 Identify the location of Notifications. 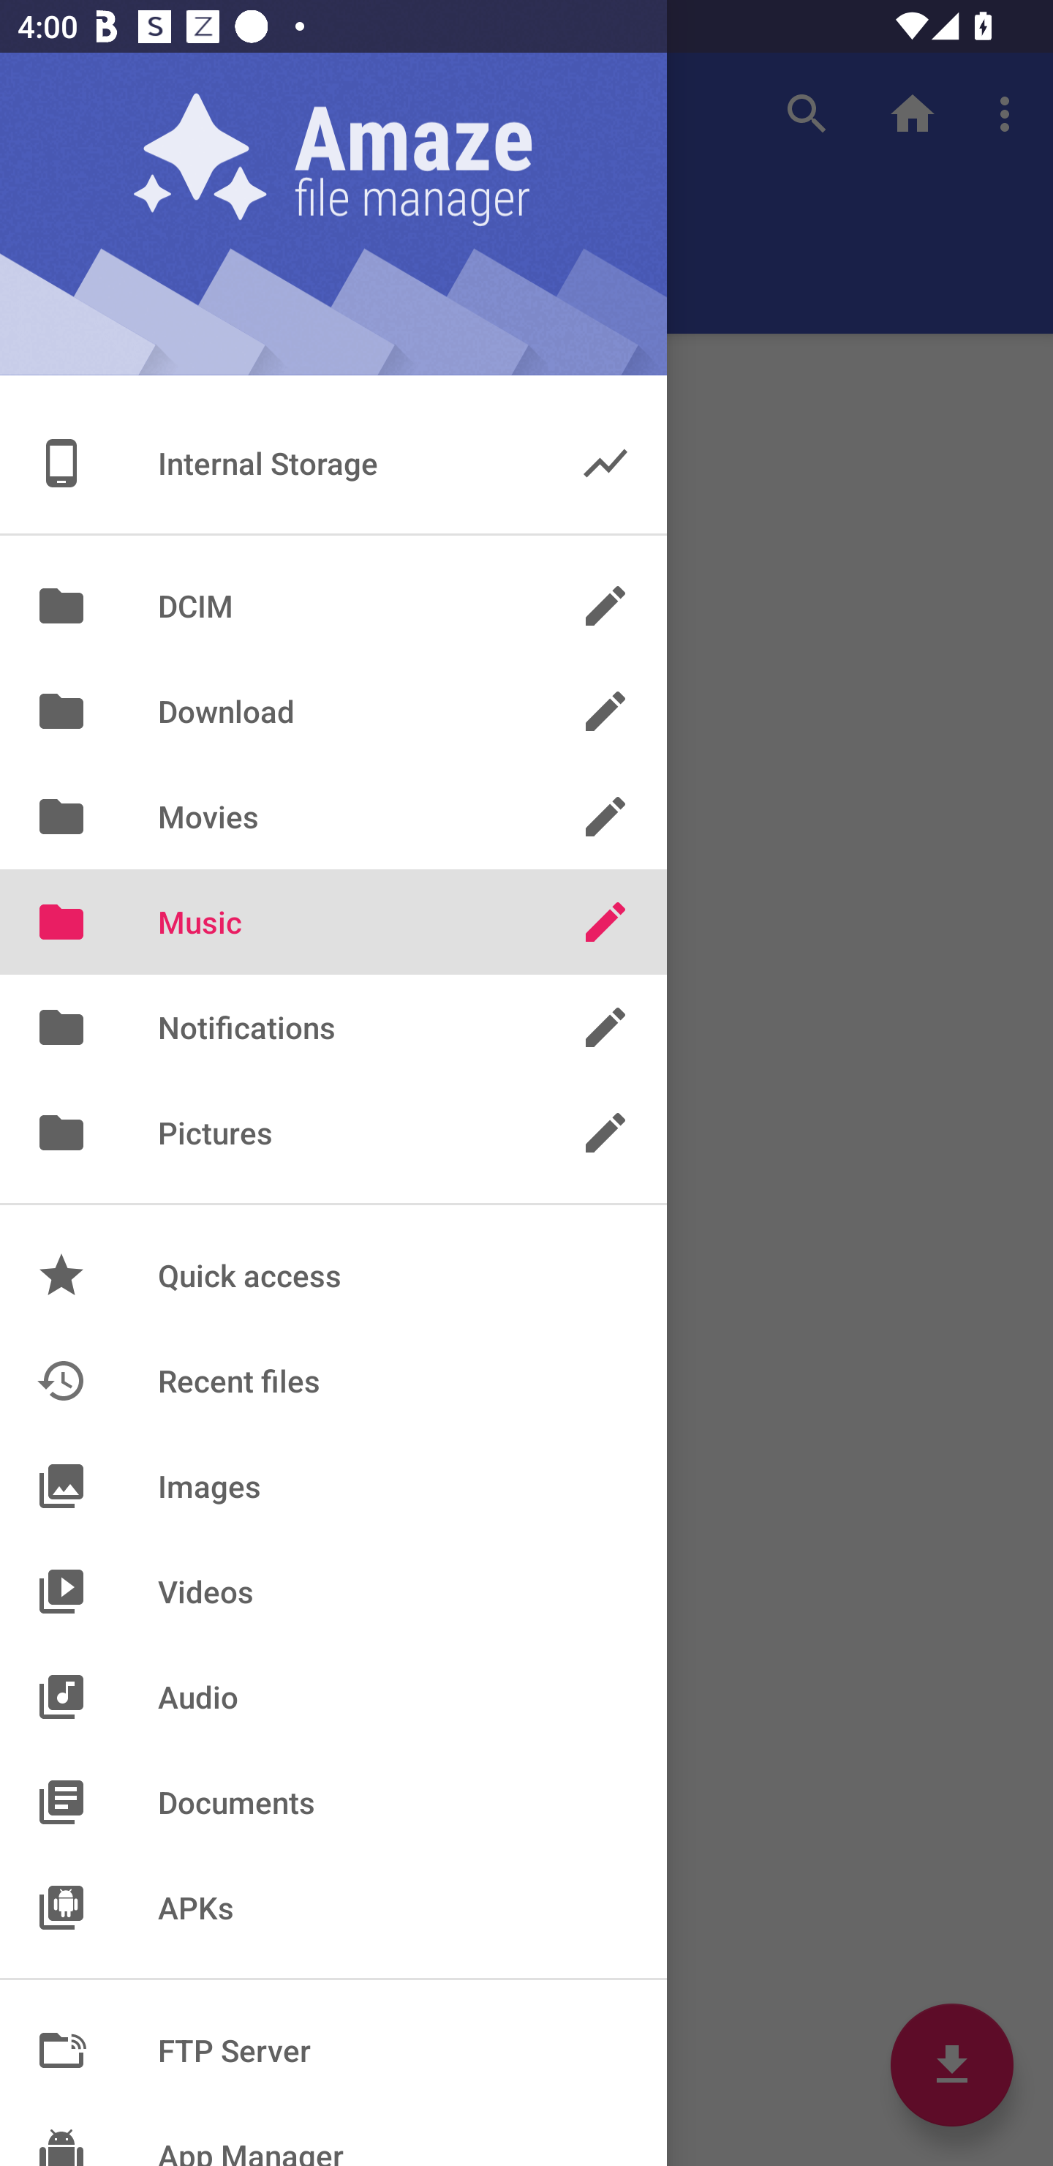
(333, 1027).